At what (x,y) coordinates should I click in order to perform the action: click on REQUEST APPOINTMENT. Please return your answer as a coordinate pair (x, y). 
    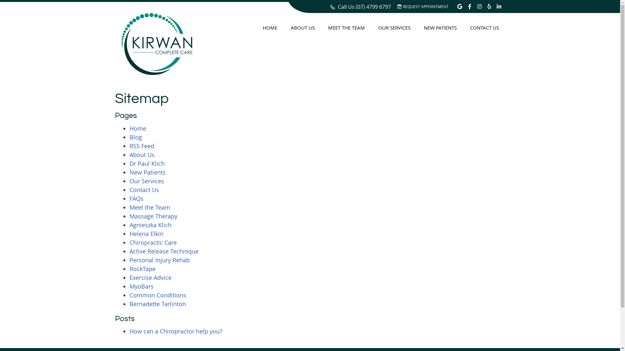
    Looking at the image, I should click on (423, 6).